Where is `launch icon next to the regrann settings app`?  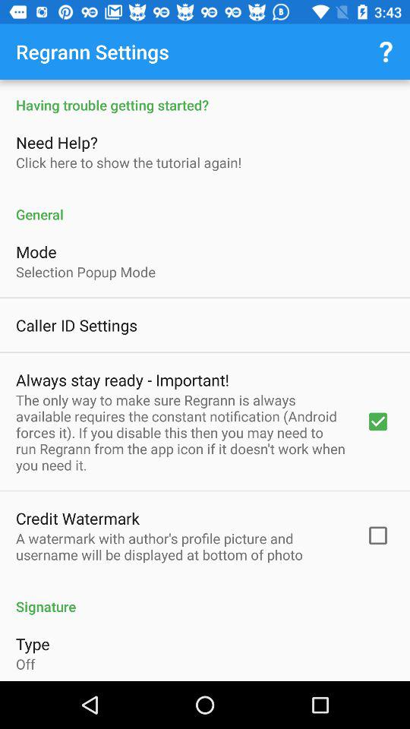
launch icon next to the regrann settings app is located at coordinates (386, 52).